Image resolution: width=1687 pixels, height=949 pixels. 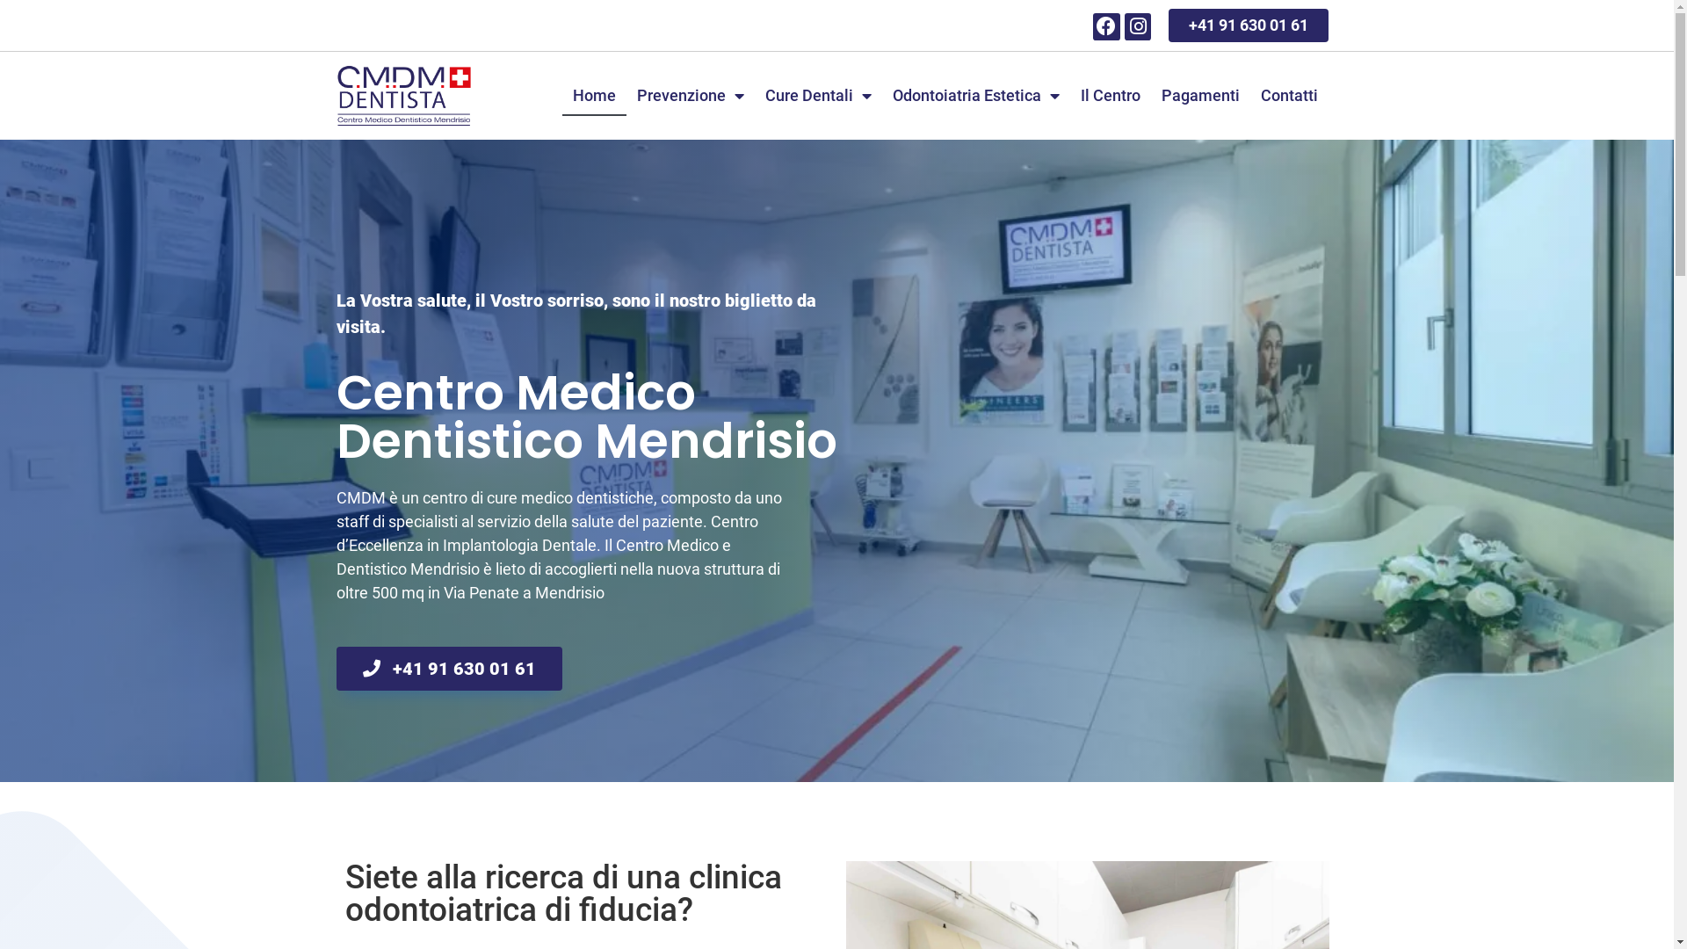 What do you see at coordinates (691, 96) in the screenshot?
I see `Prevenzione` at bounding box center [691, 96].